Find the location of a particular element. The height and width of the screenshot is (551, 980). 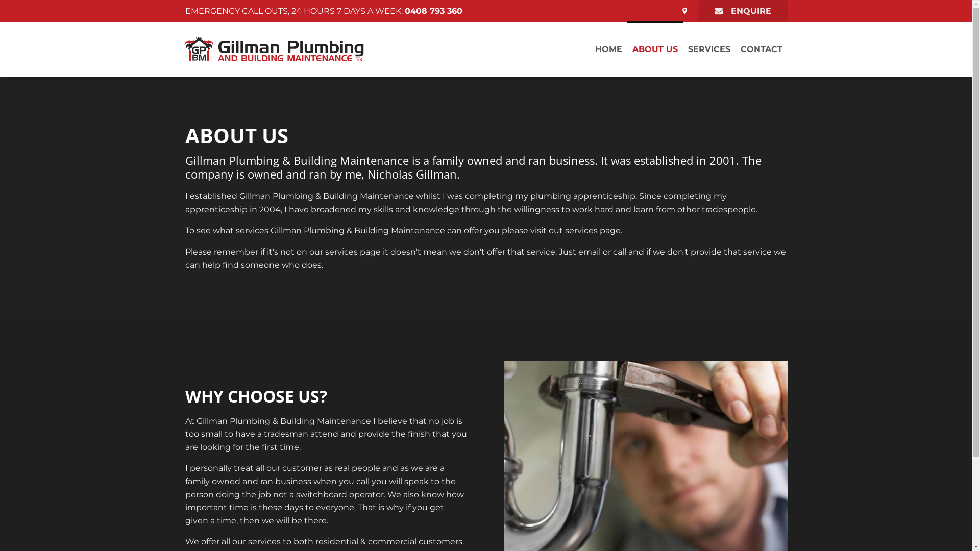

ENQUIRE is located at coordinates (743, 11).